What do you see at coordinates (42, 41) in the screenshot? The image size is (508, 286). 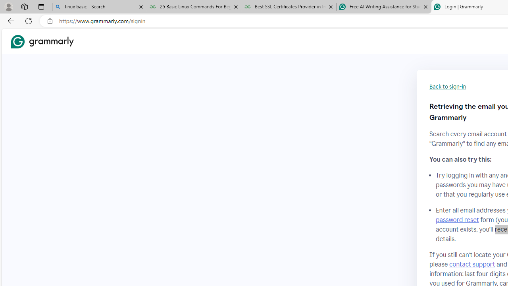 I see `Grammarly Home` at bounding box center [42, 41].